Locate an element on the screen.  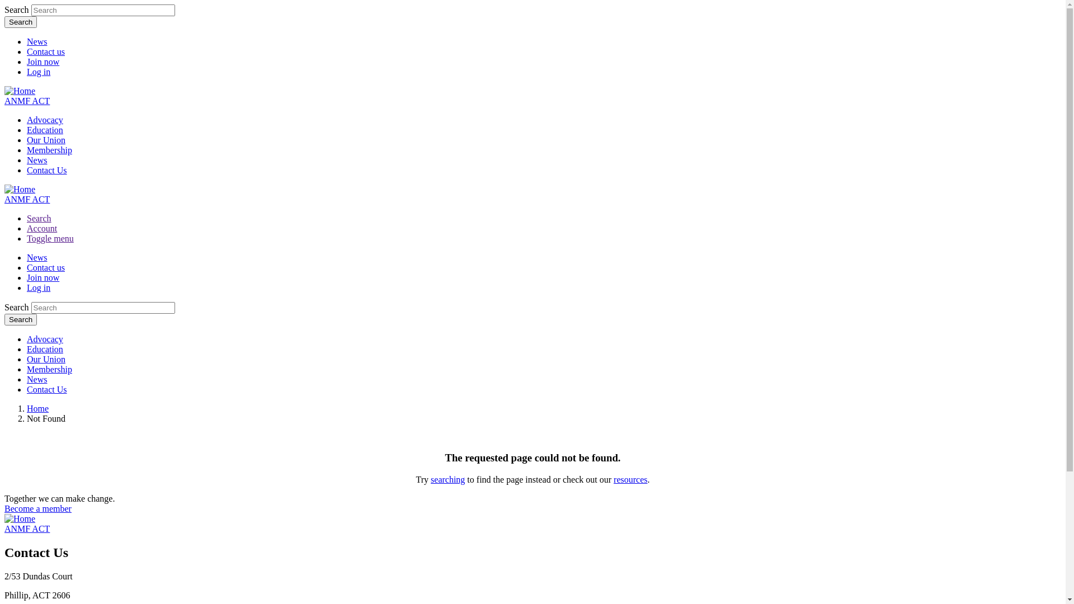
Home is located at coordinates (38, 408).